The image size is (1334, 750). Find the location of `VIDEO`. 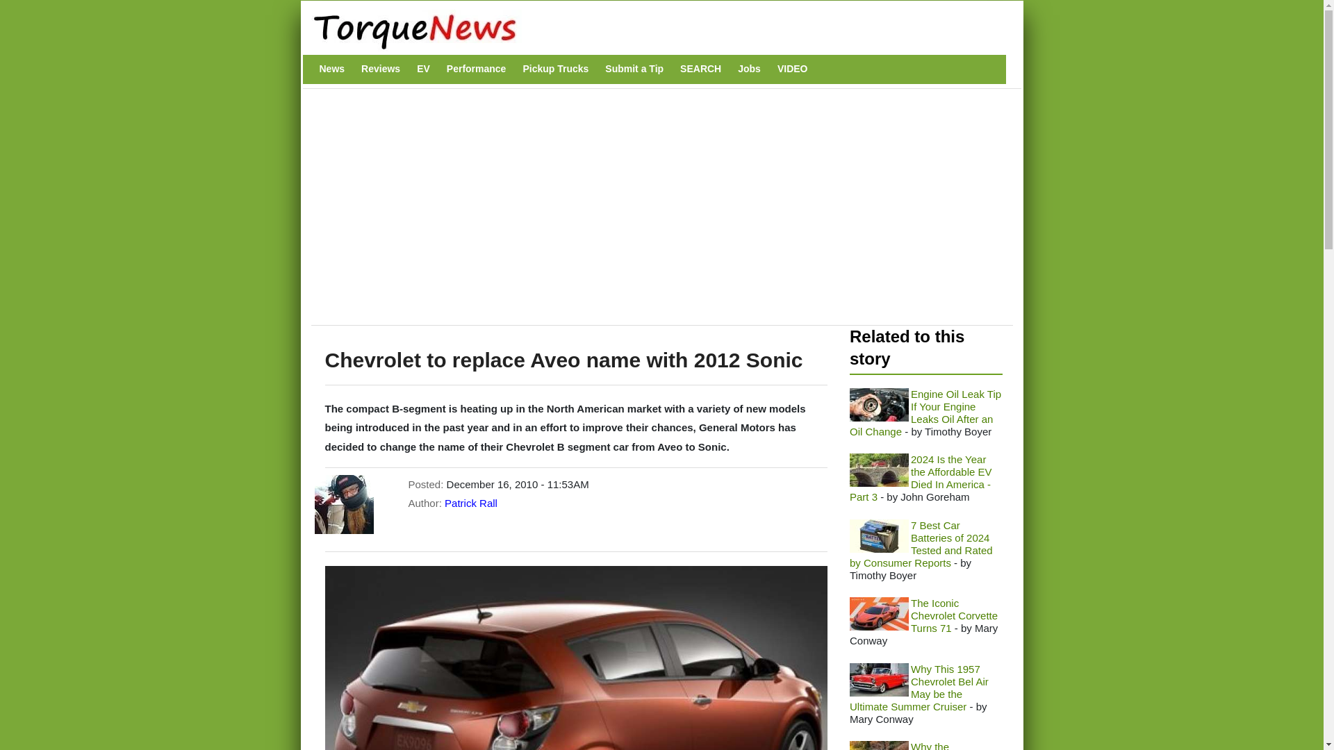

VIDEO is located at coordinates (793, 69).